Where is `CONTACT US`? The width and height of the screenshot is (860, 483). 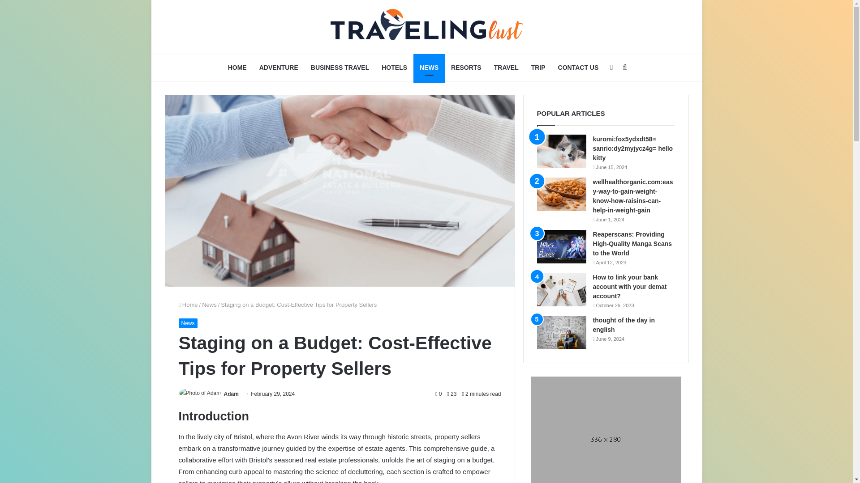
CONTACT US is located at coordinates (579, 67).